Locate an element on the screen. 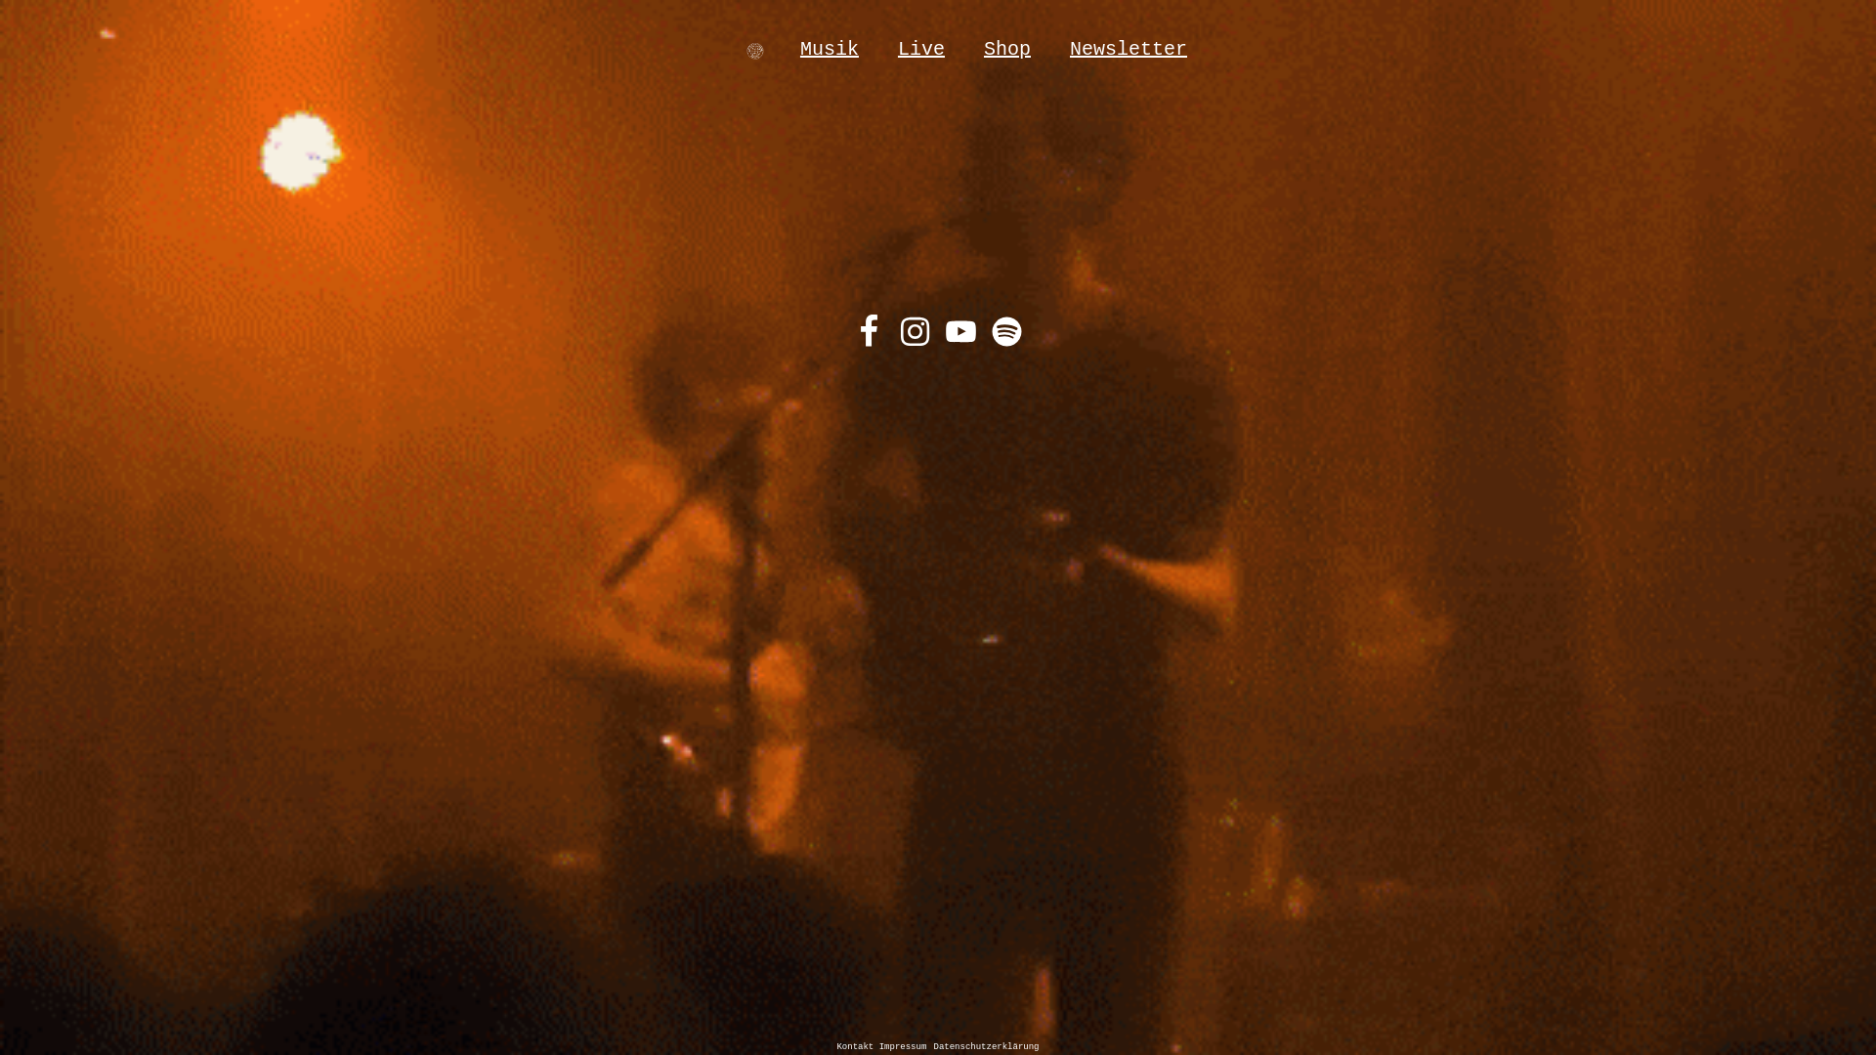 The height and width of the screenshot is (1055, 1876). Kontakt is located at coordinates (858, 1047).